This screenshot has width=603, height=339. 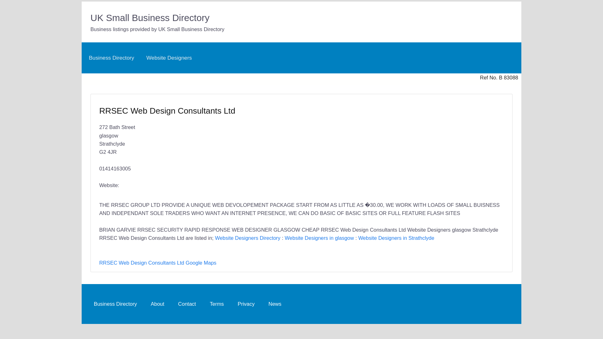 I want to click on About, so click(x=157, y=304).